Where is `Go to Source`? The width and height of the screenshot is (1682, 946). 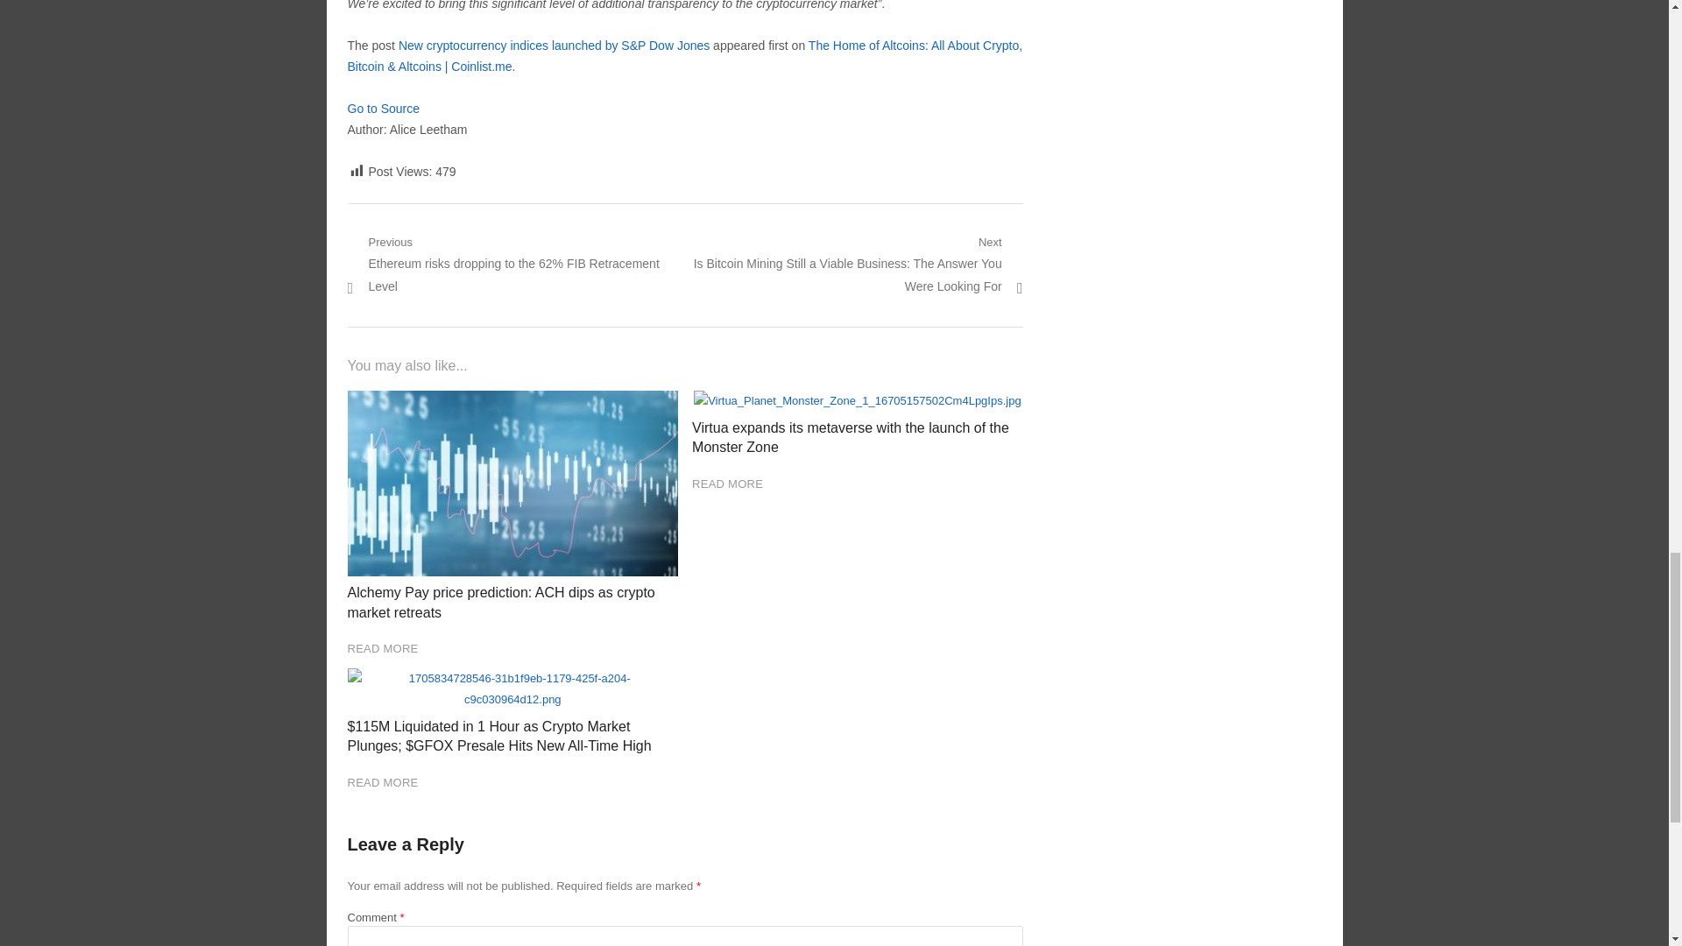 Go to Source is located at coordinates (382, 108).